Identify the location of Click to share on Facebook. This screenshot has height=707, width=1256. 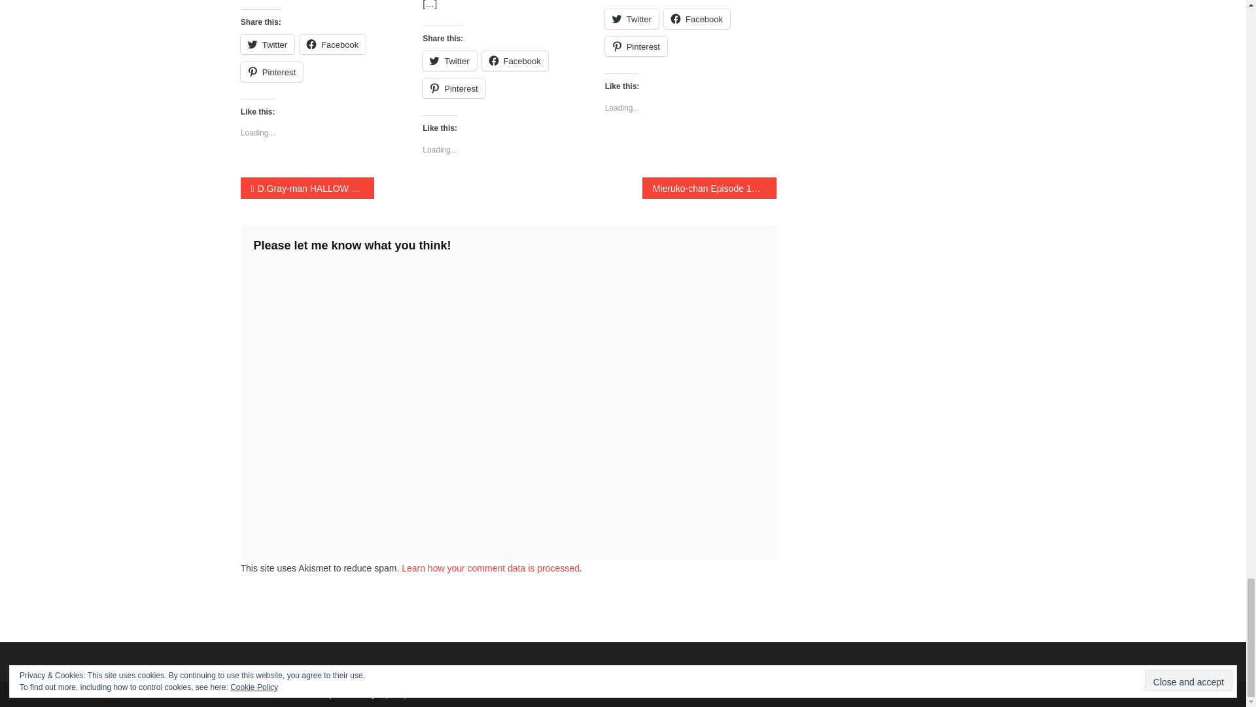
(515, 60).